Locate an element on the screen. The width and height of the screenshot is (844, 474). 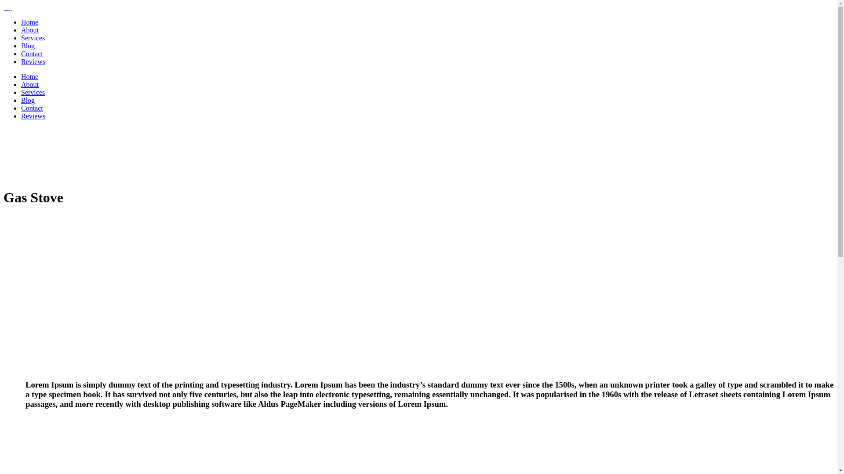
Contact is located at coordinates (32, 108).